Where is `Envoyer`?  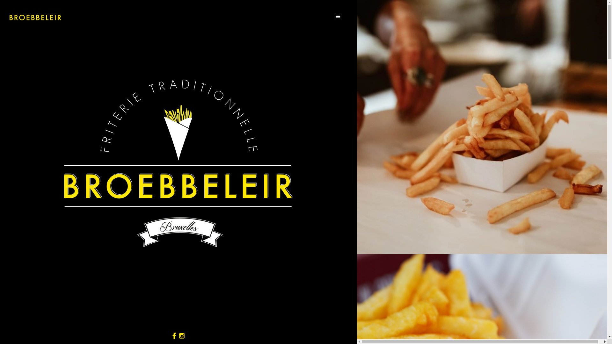 Envoyer is located at coordinates (32, 8).